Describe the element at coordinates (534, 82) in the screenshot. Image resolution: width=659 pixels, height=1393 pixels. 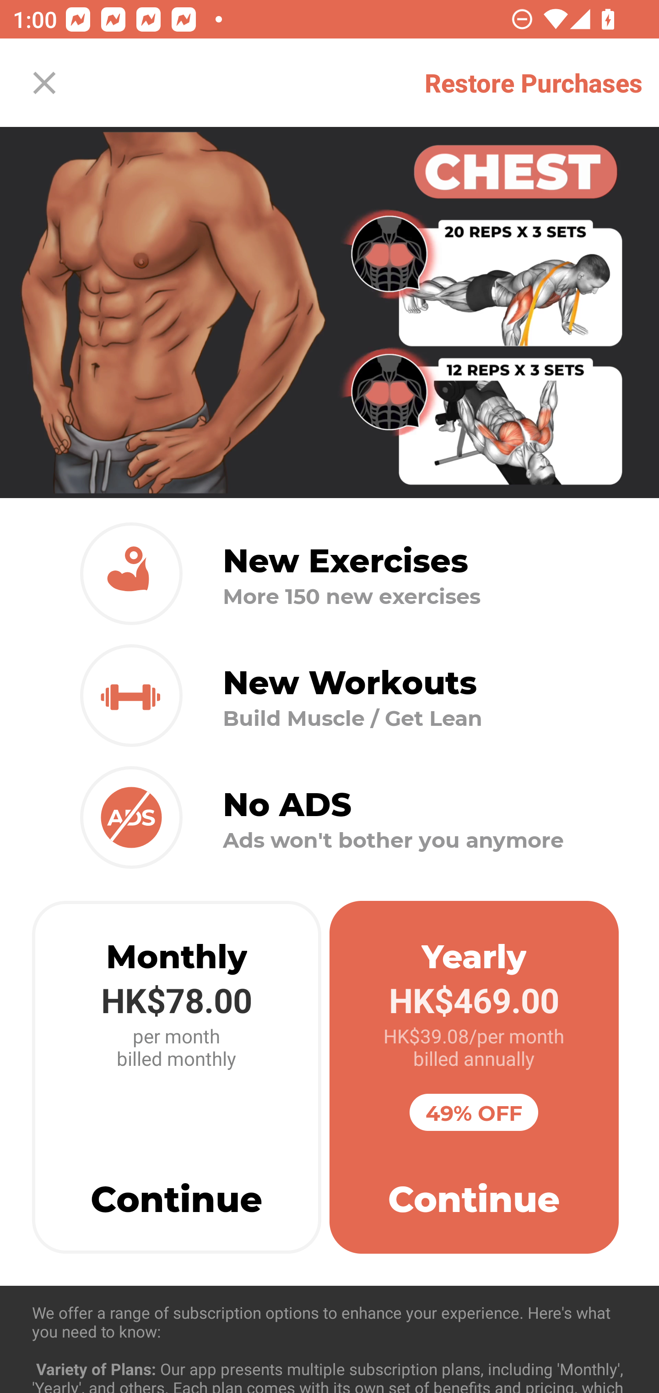
I see `Restore Purchases` at that location.